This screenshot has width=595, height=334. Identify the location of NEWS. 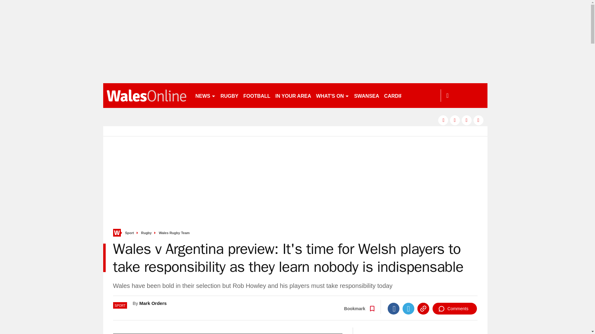
(205, 95).